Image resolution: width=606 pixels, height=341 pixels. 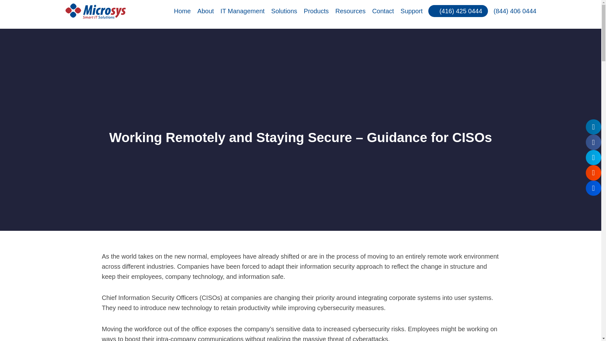 I want to click on Solutions, so click(x=284, y=11).